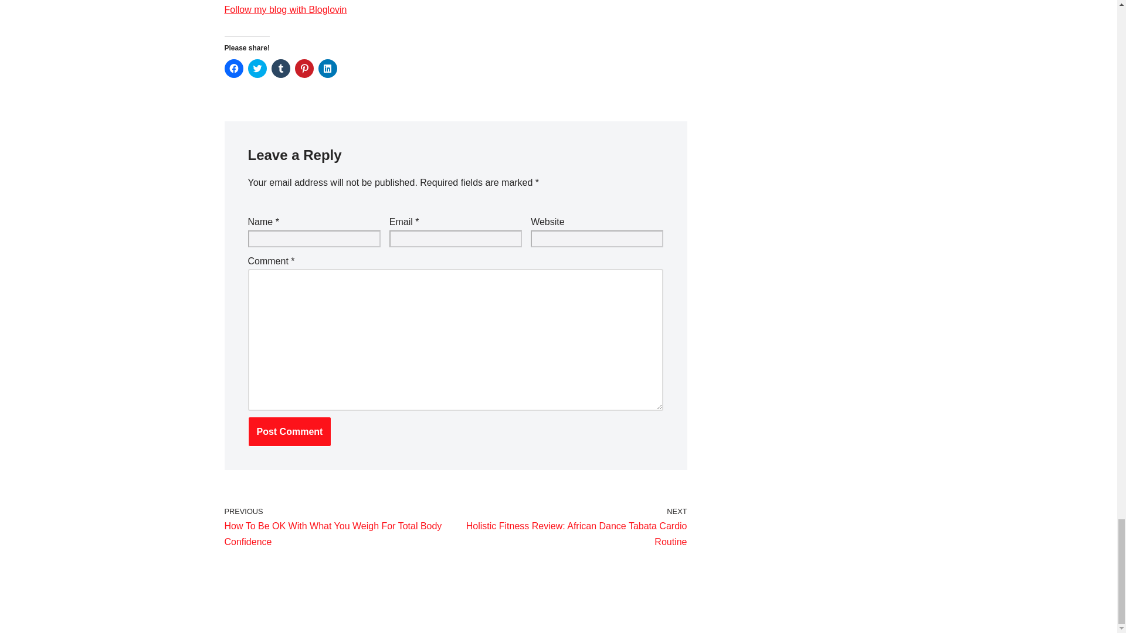 The image size is (1126, 633). What do you see at coordinates (285, 9) in the screenshot?
I see `Follow my blog with Bloglovin` at bounding box center [285, 9].